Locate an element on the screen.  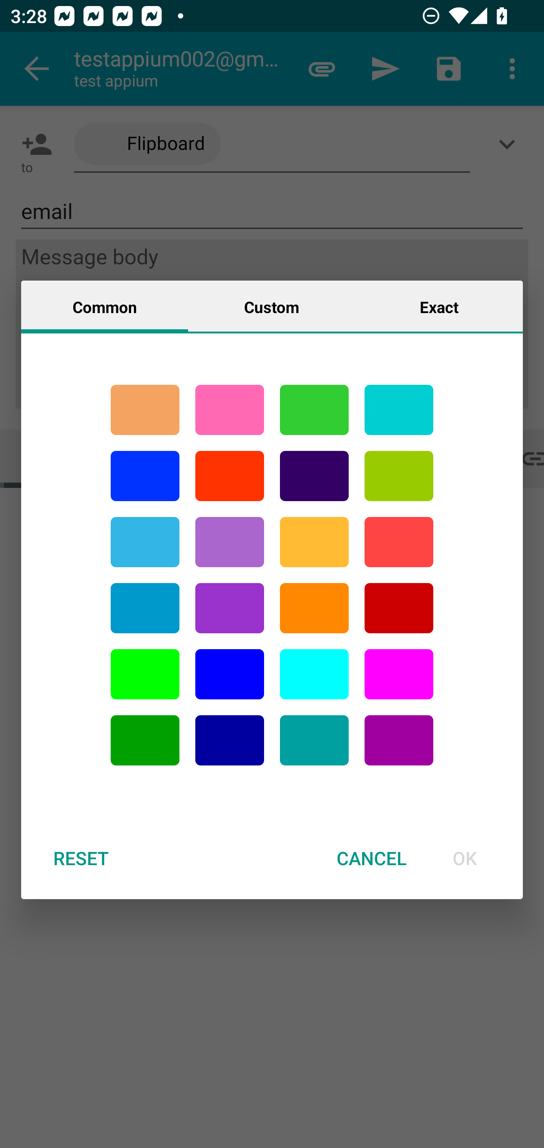
Dark blue is located at coordinates (230, 740).